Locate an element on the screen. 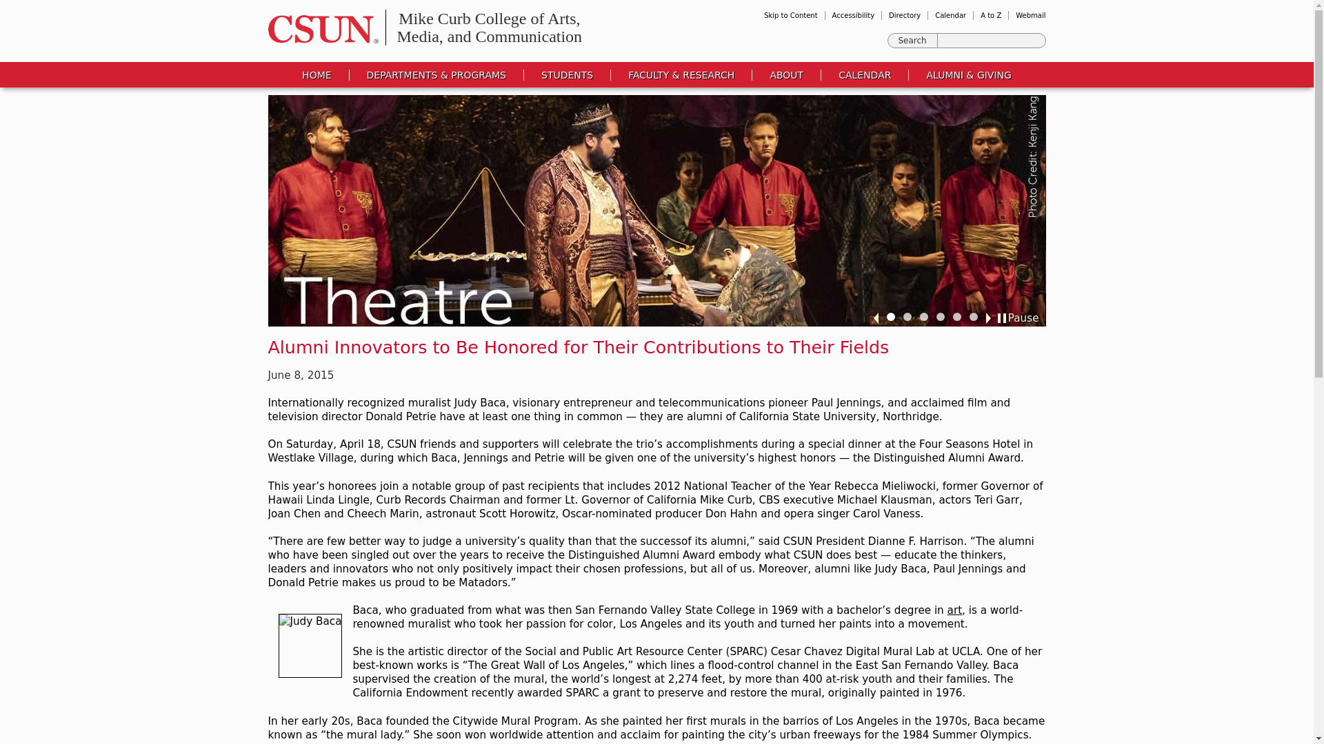  HOME is located at coordinates (489, 28).